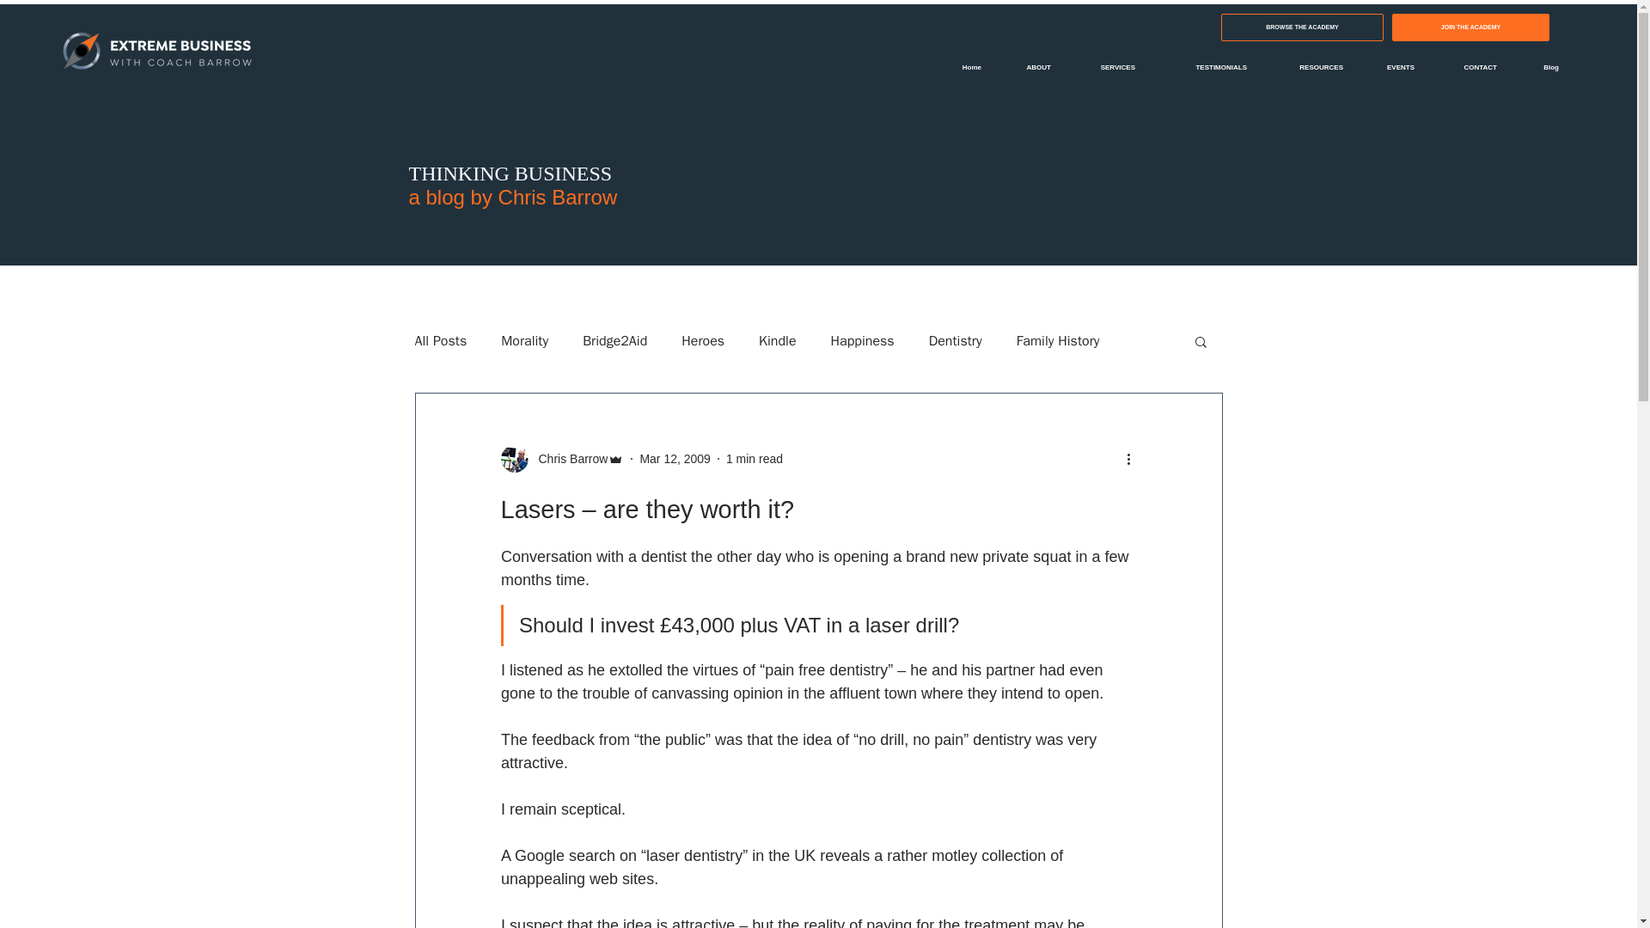  I want to click on Blog, so click(1540, 67).